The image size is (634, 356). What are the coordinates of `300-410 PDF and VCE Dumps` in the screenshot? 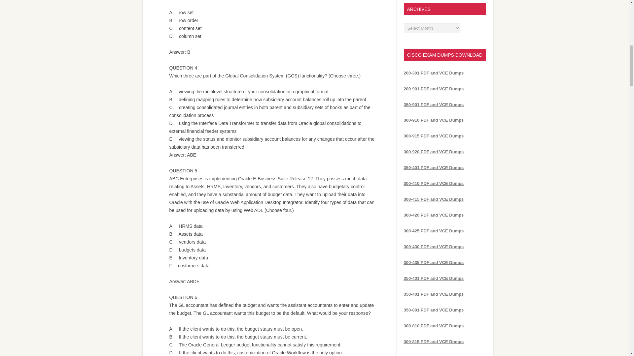 It's located at (433, 183).